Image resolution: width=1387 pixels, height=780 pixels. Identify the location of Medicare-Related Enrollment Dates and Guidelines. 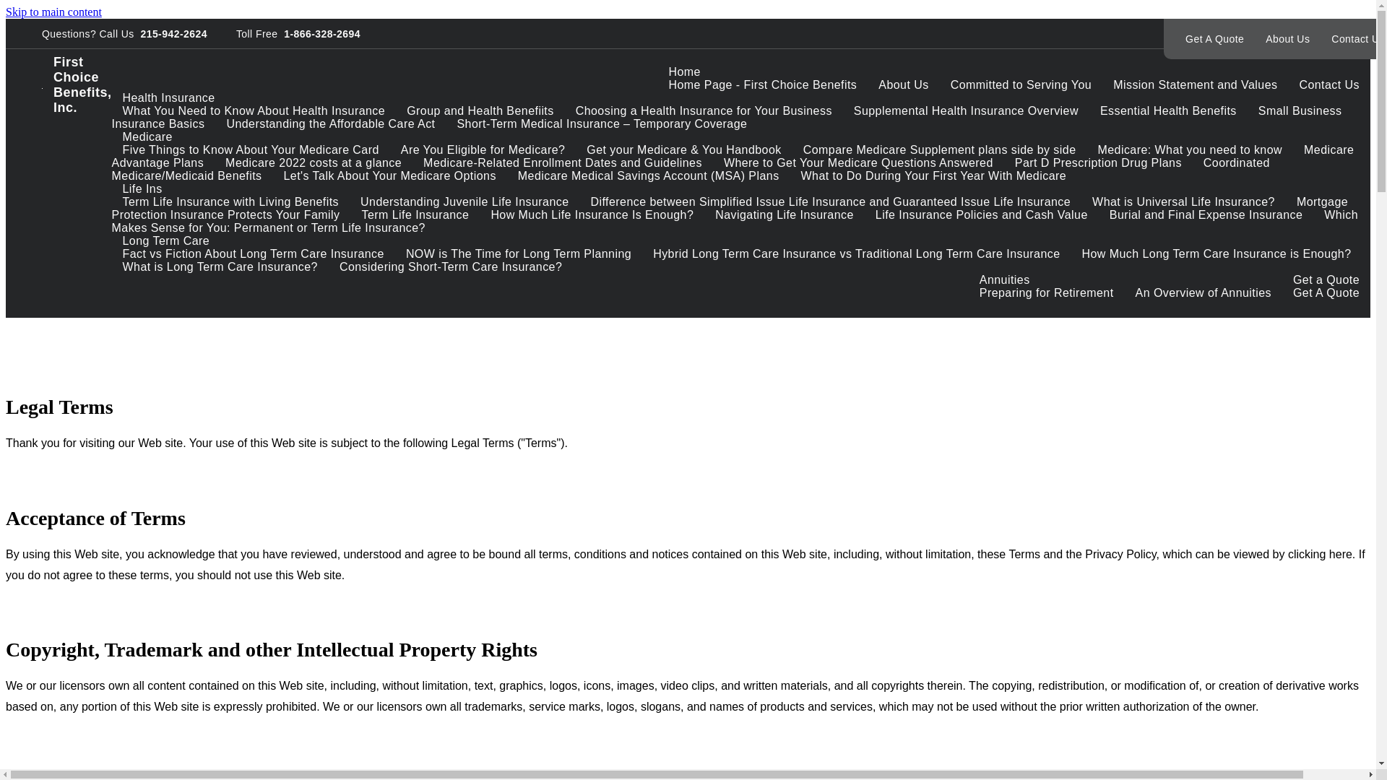
(563, 163).